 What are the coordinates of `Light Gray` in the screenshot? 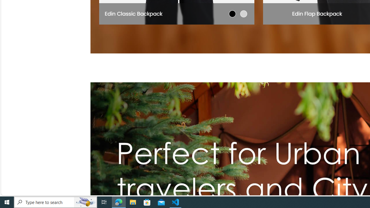 It's located at (243, 14).